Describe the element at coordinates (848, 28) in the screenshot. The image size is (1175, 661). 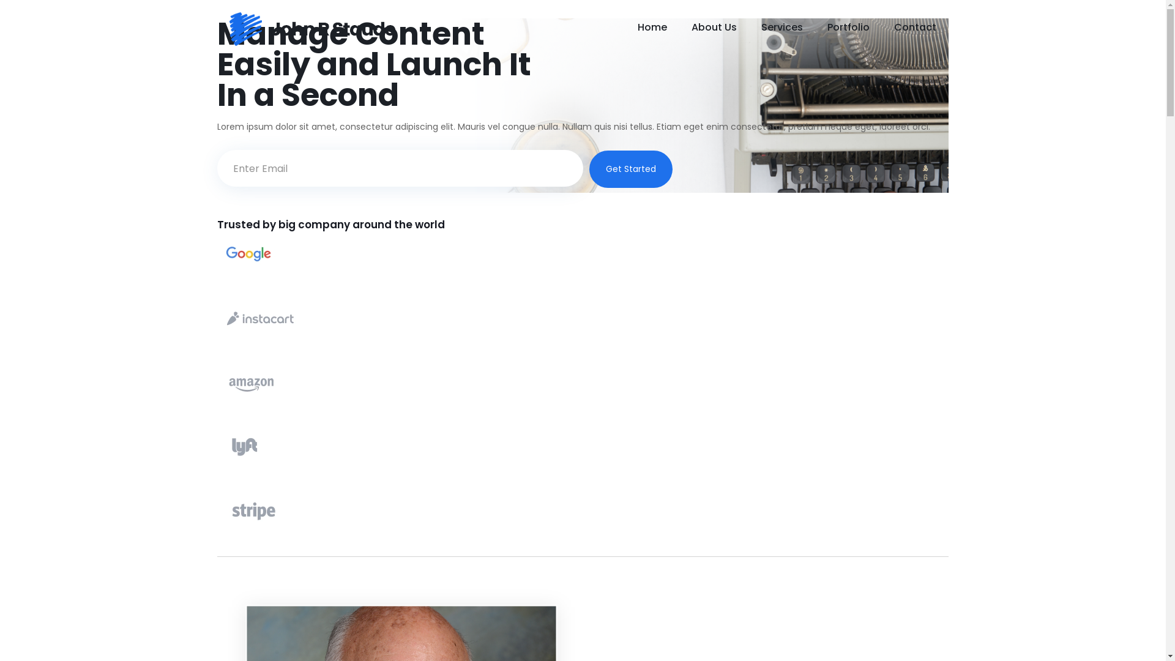
I see `Portfolio` at that location.